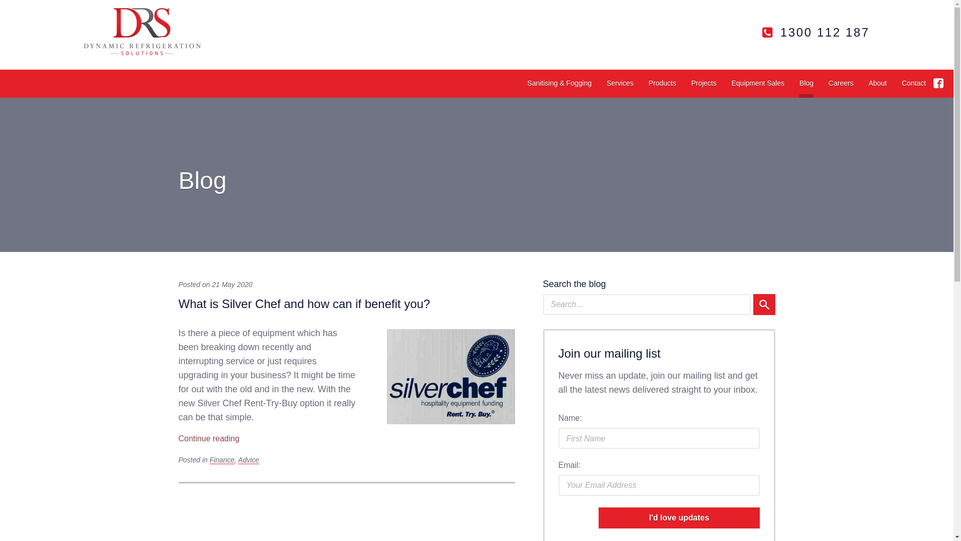 This screenshot has height=541, width=961. I want to click on Sanitising & Fogging, so click(560, 84).